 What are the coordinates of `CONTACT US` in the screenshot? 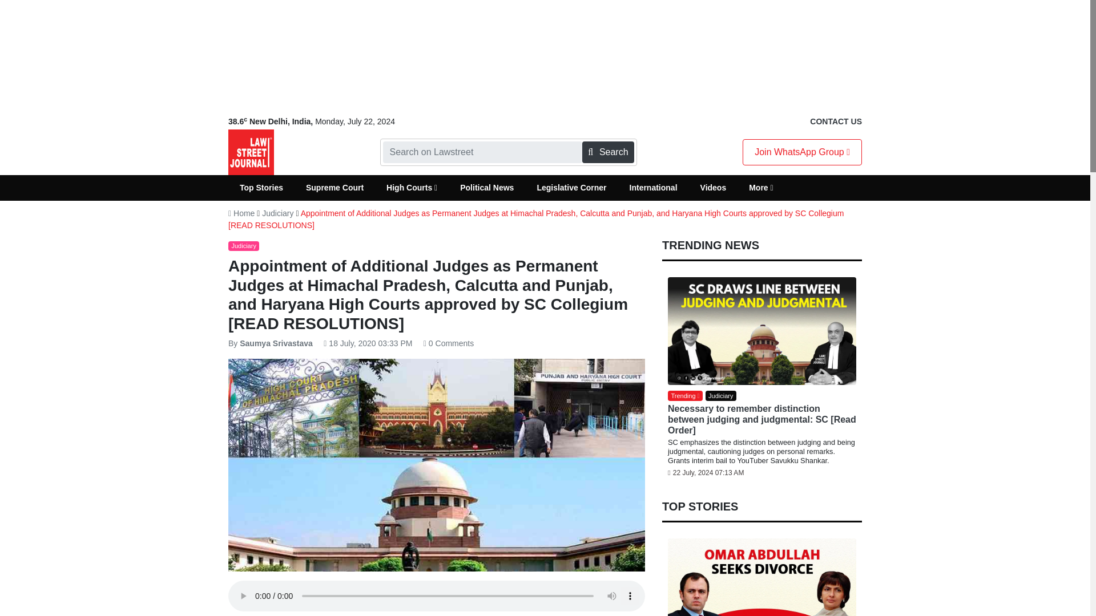 It's located at (836, 121).